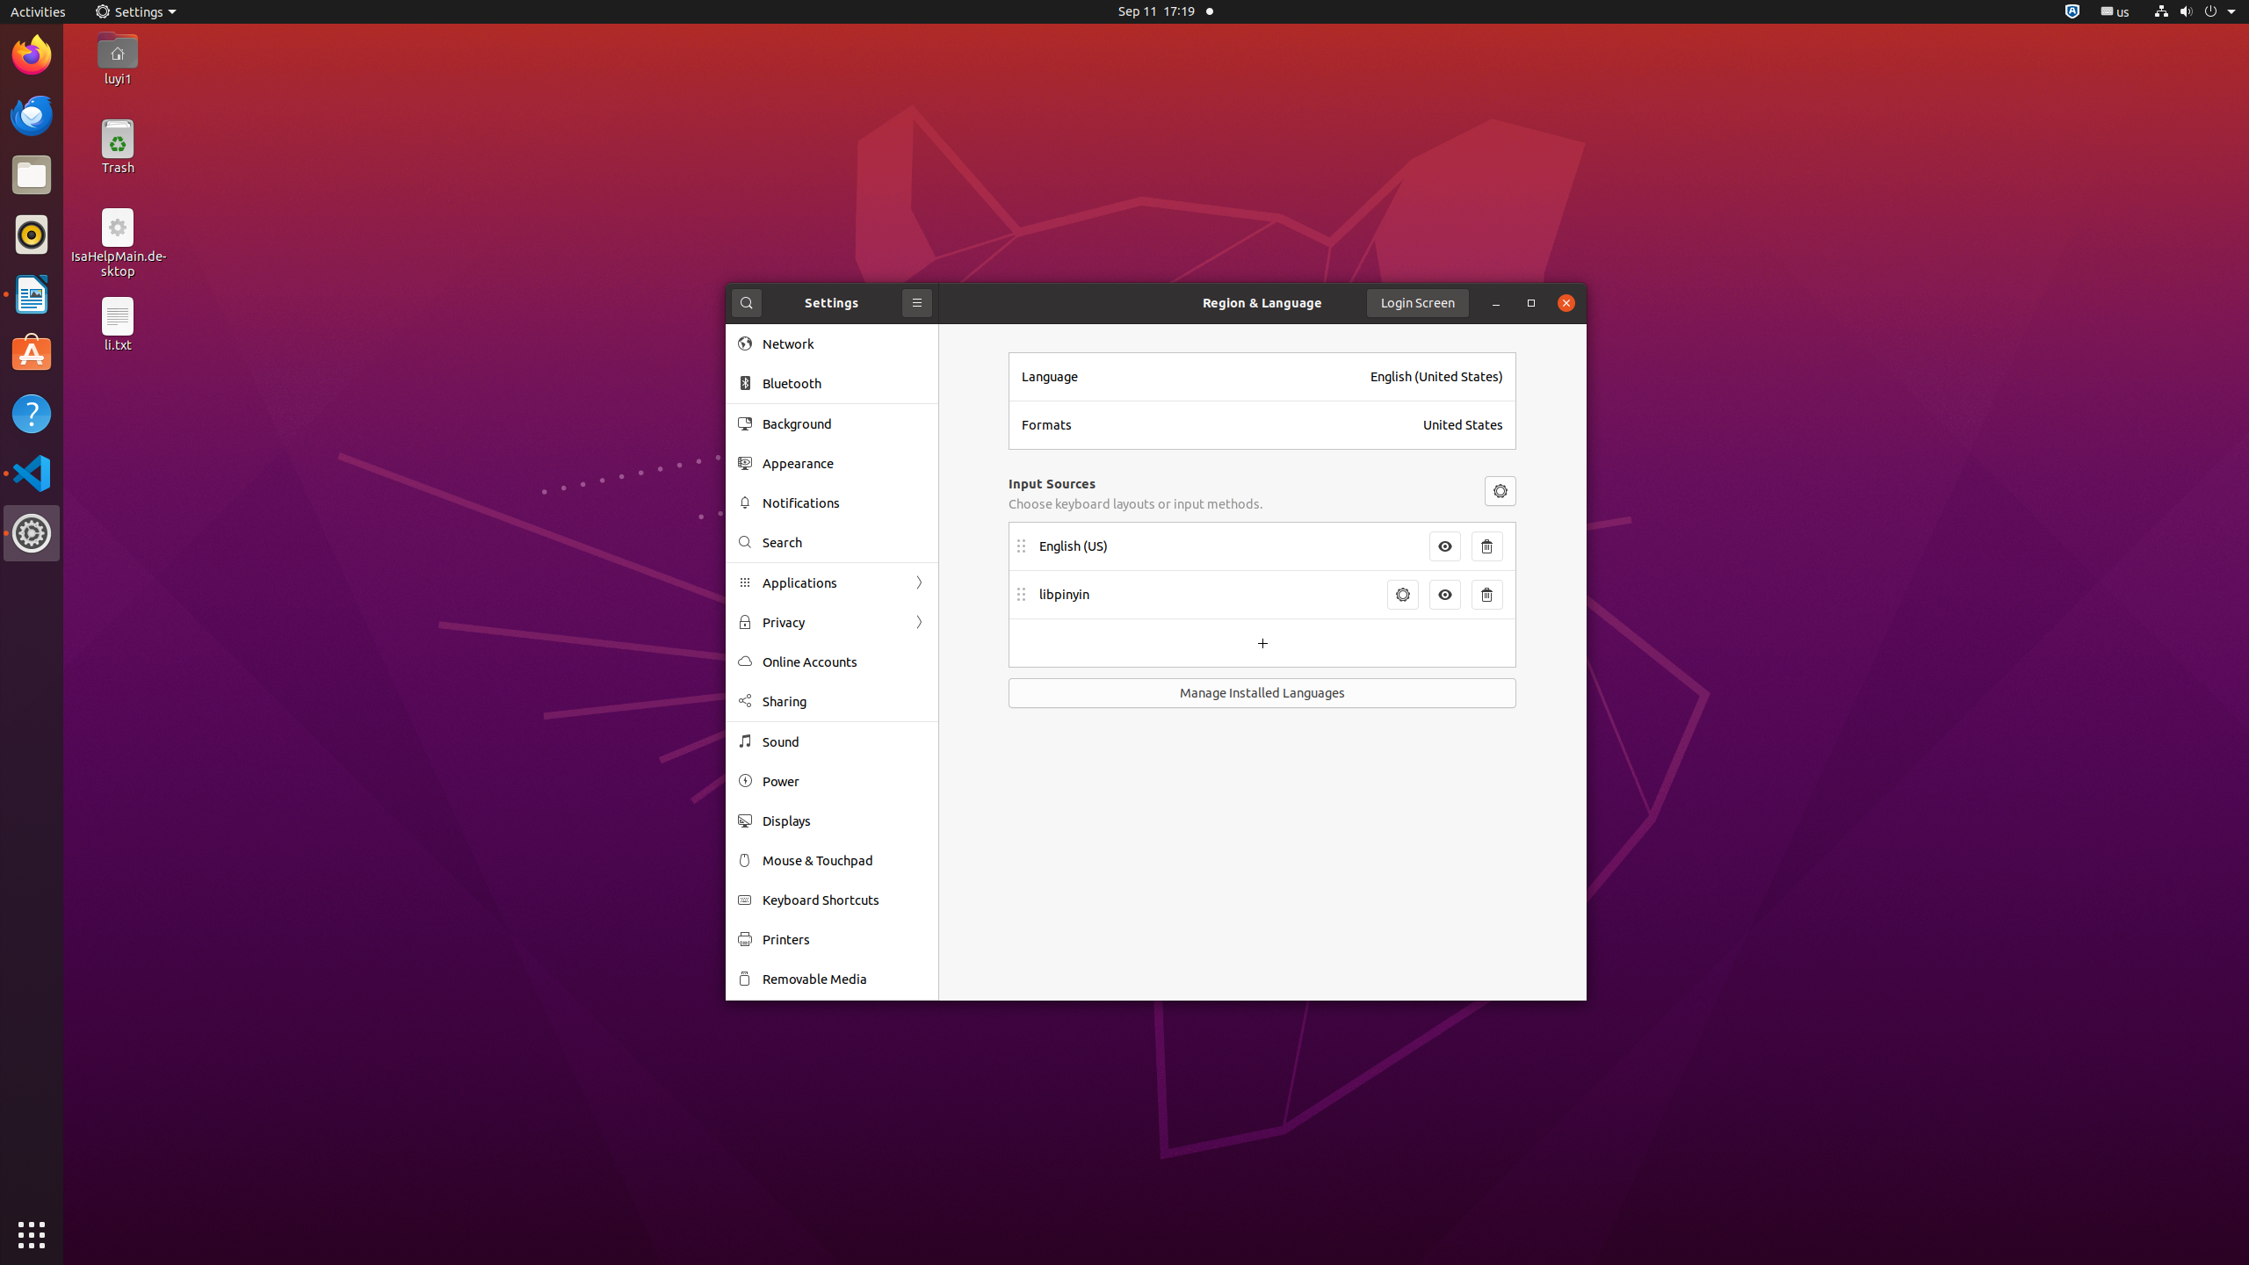 The image size is (2249, 1265). I want to click on Minimize, so click(1496, 303).